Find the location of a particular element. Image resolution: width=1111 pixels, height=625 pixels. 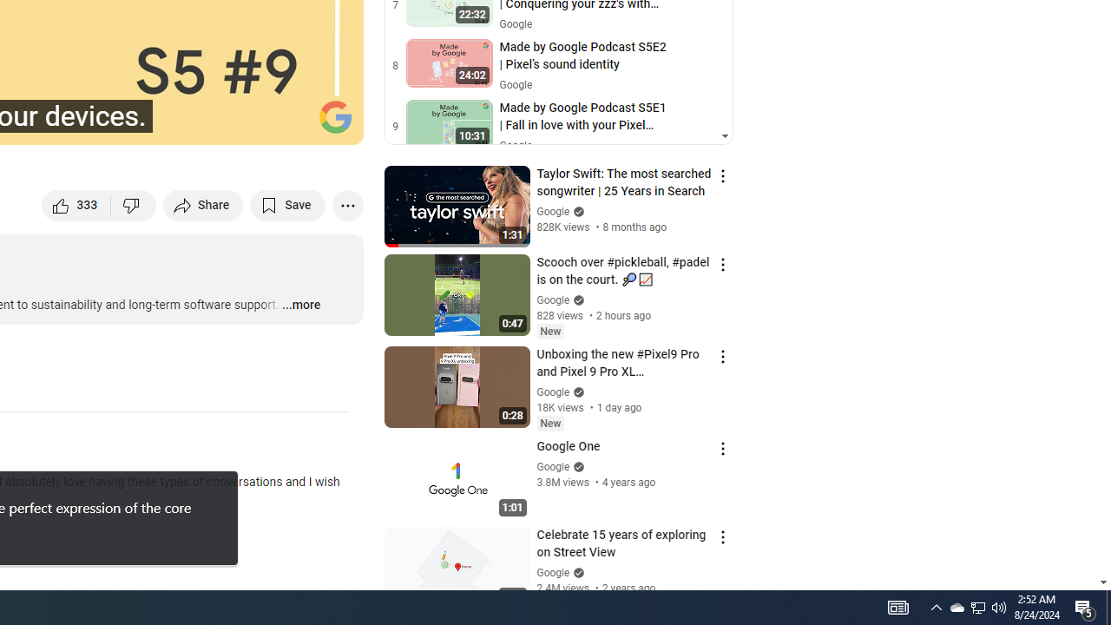

Share is located at coordinates (203, 205).